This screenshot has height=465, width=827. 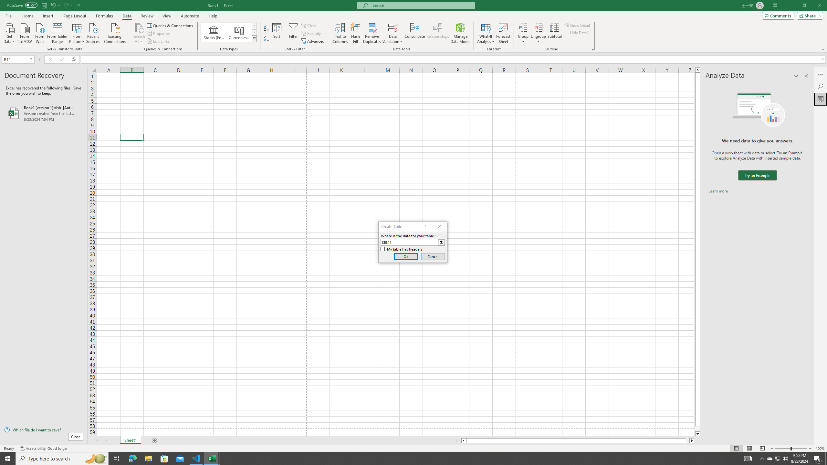 I want to click on Page Layout, so click(x=749, y=449).